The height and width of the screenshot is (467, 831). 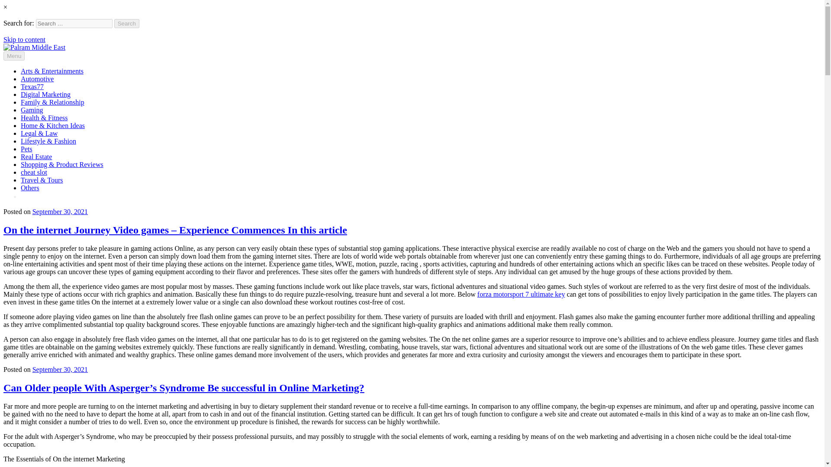 I want to click on September 30, 2021, so click(x=60, y=369).